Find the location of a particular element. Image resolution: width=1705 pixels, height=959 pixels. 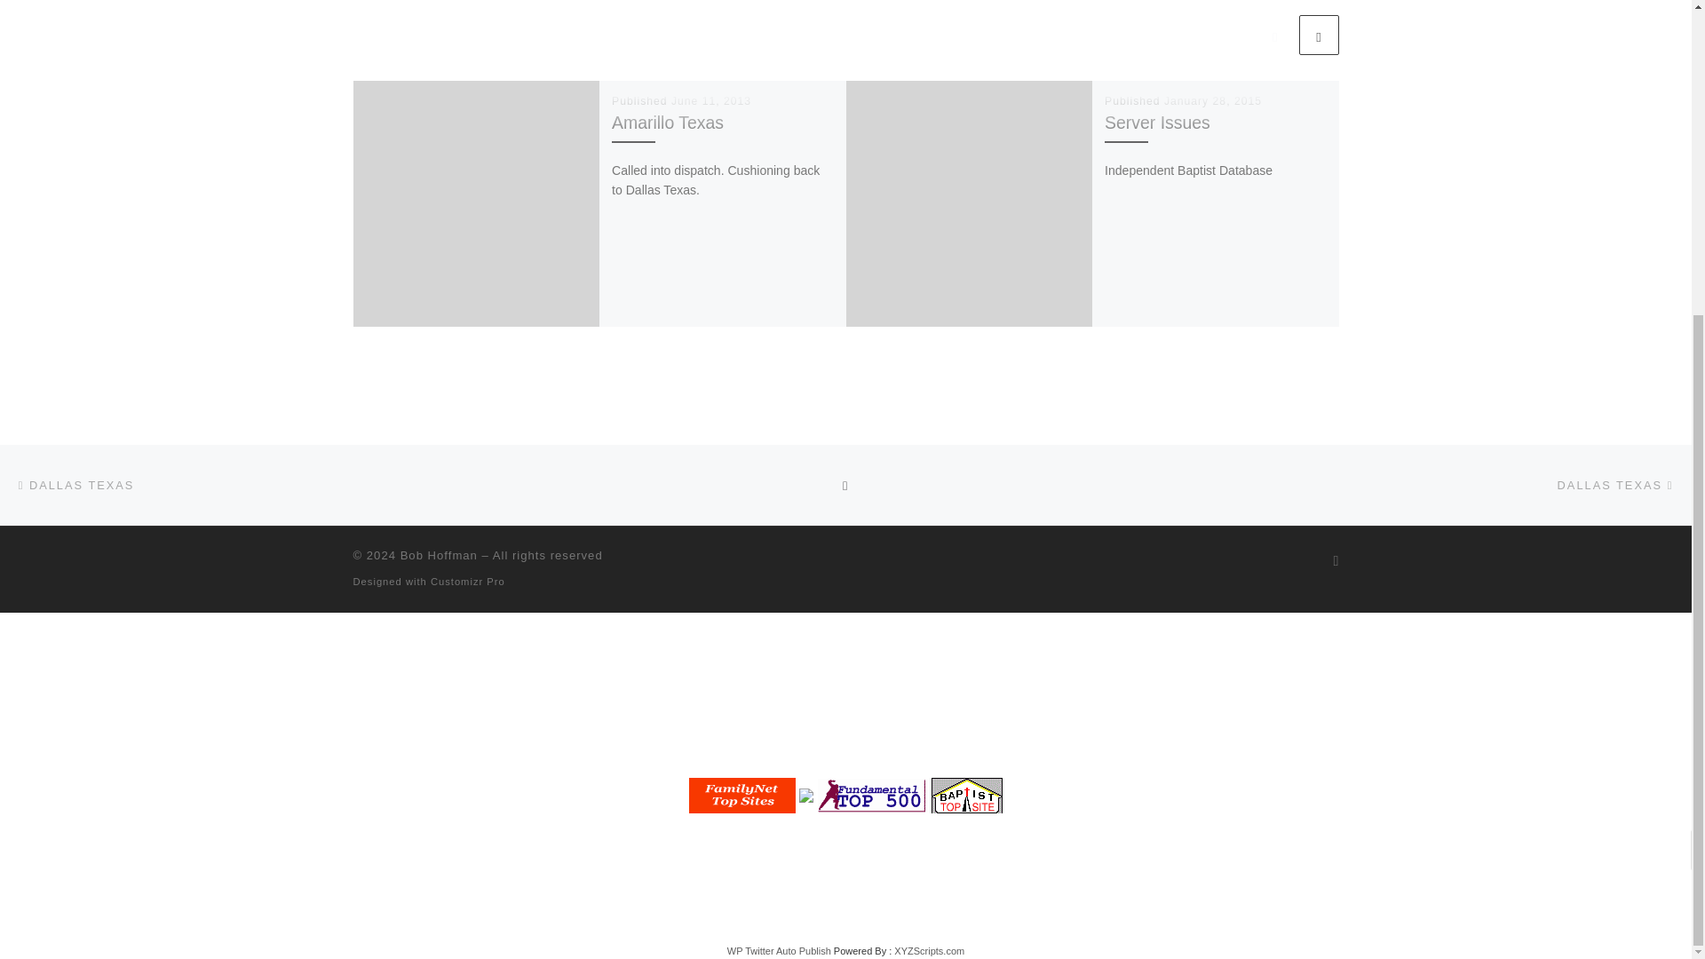

Bob Hoffman is located at coordinates (439, 554).